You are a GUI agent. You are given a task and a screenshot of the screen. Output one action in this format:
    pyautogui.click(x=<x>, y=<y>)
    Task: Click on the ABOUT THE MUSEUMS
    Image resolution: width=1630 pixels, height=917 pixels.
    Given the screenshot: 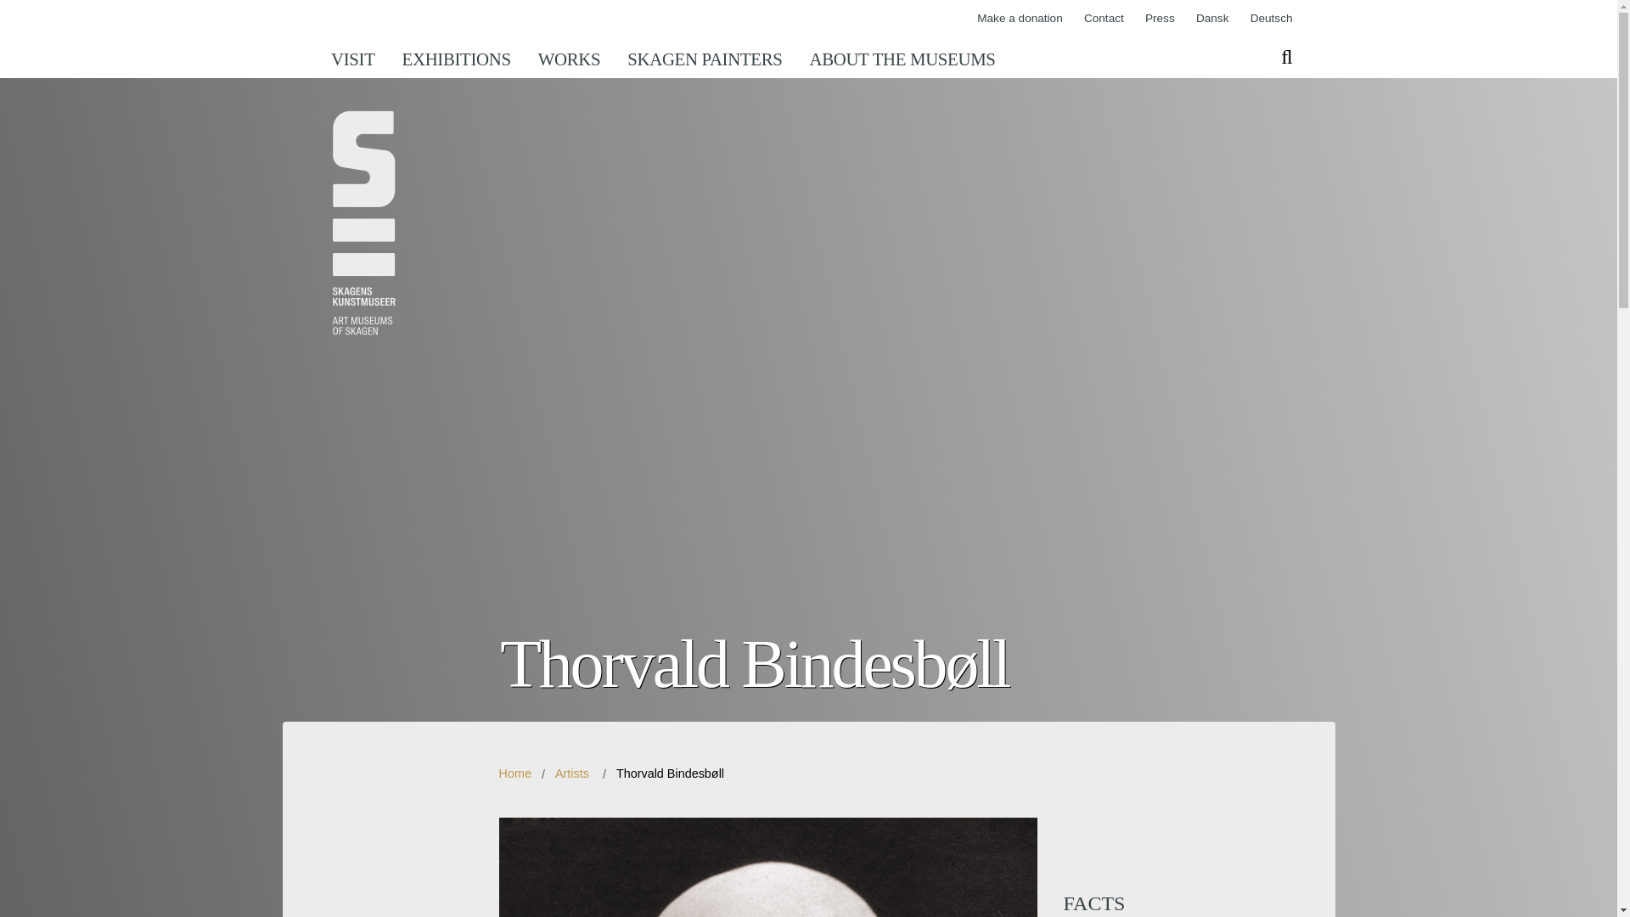 What is the action you would take?
    pyautogui.click(x=902, y=59)
    